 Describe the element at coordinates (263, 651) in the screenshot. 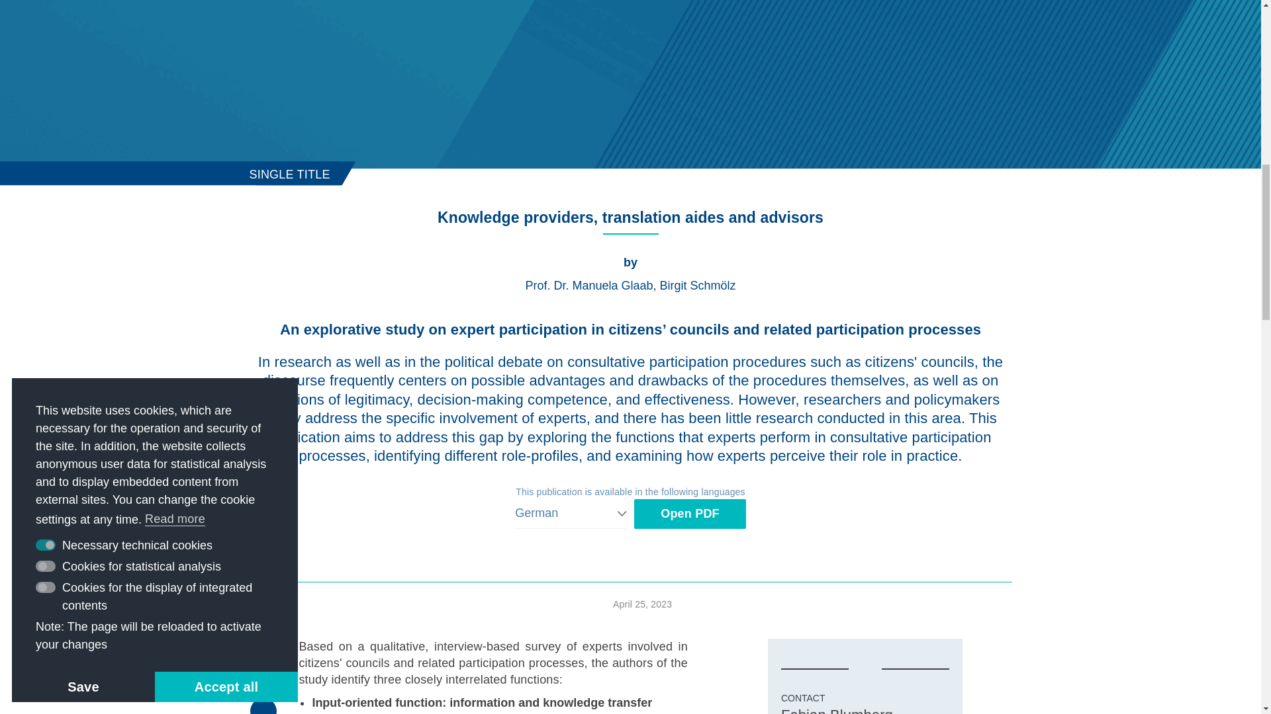

I see `Print` at that location.